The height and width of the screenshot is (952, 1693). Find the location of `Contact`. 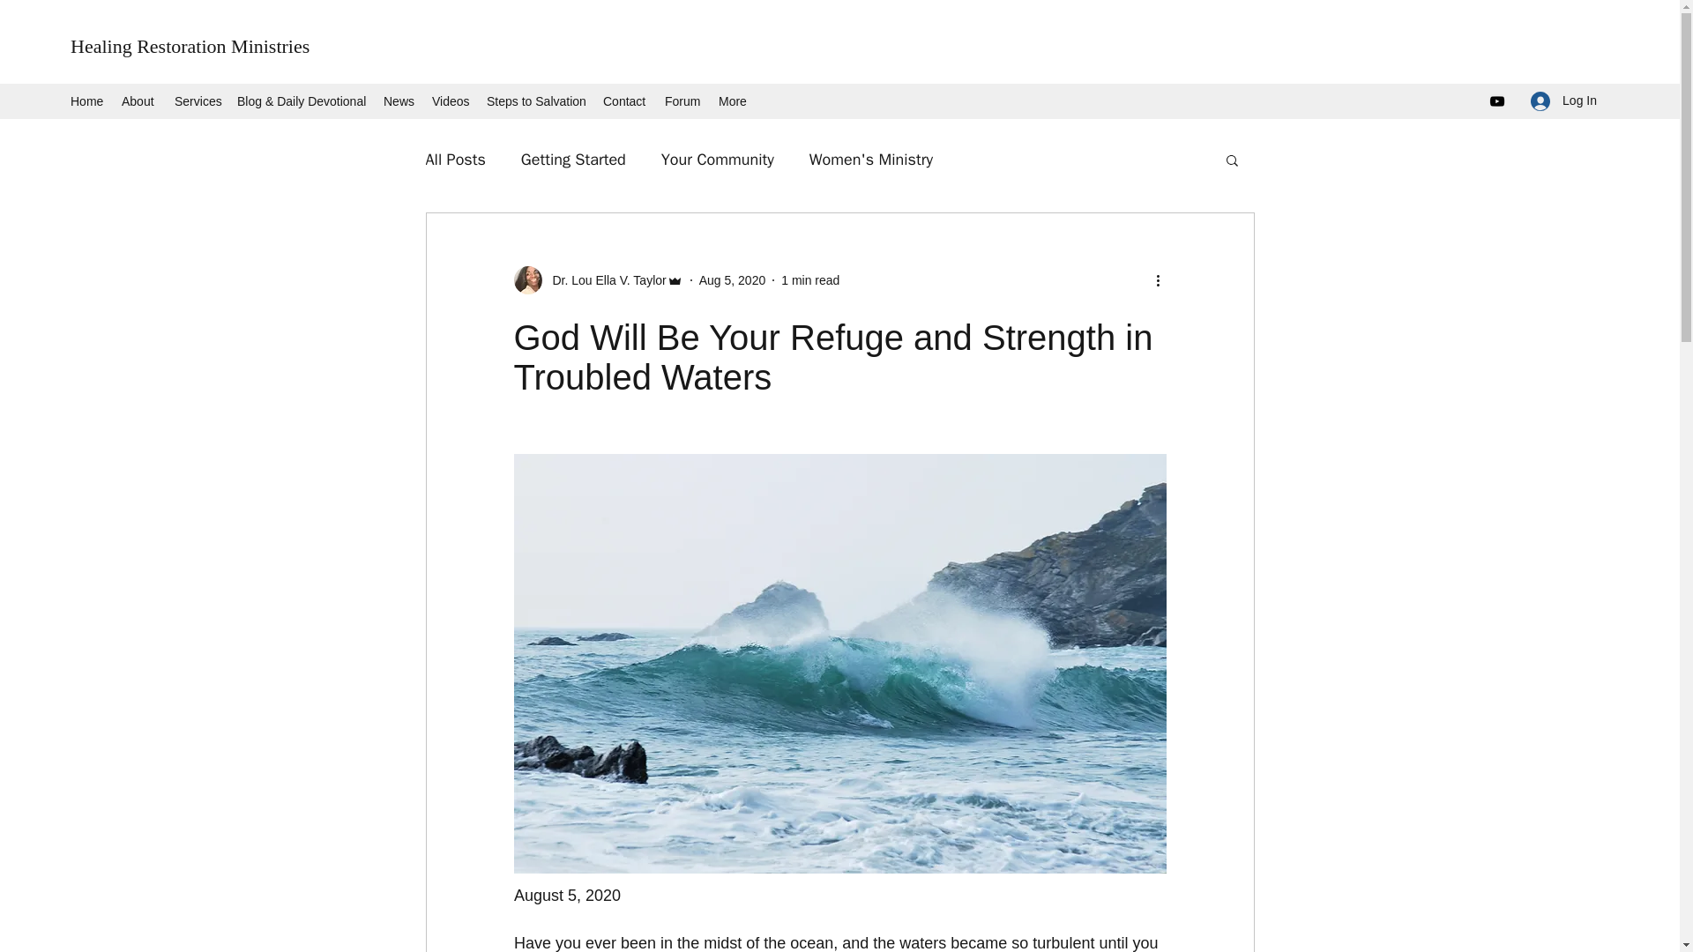

Contact is located at coordinates (624, 100).